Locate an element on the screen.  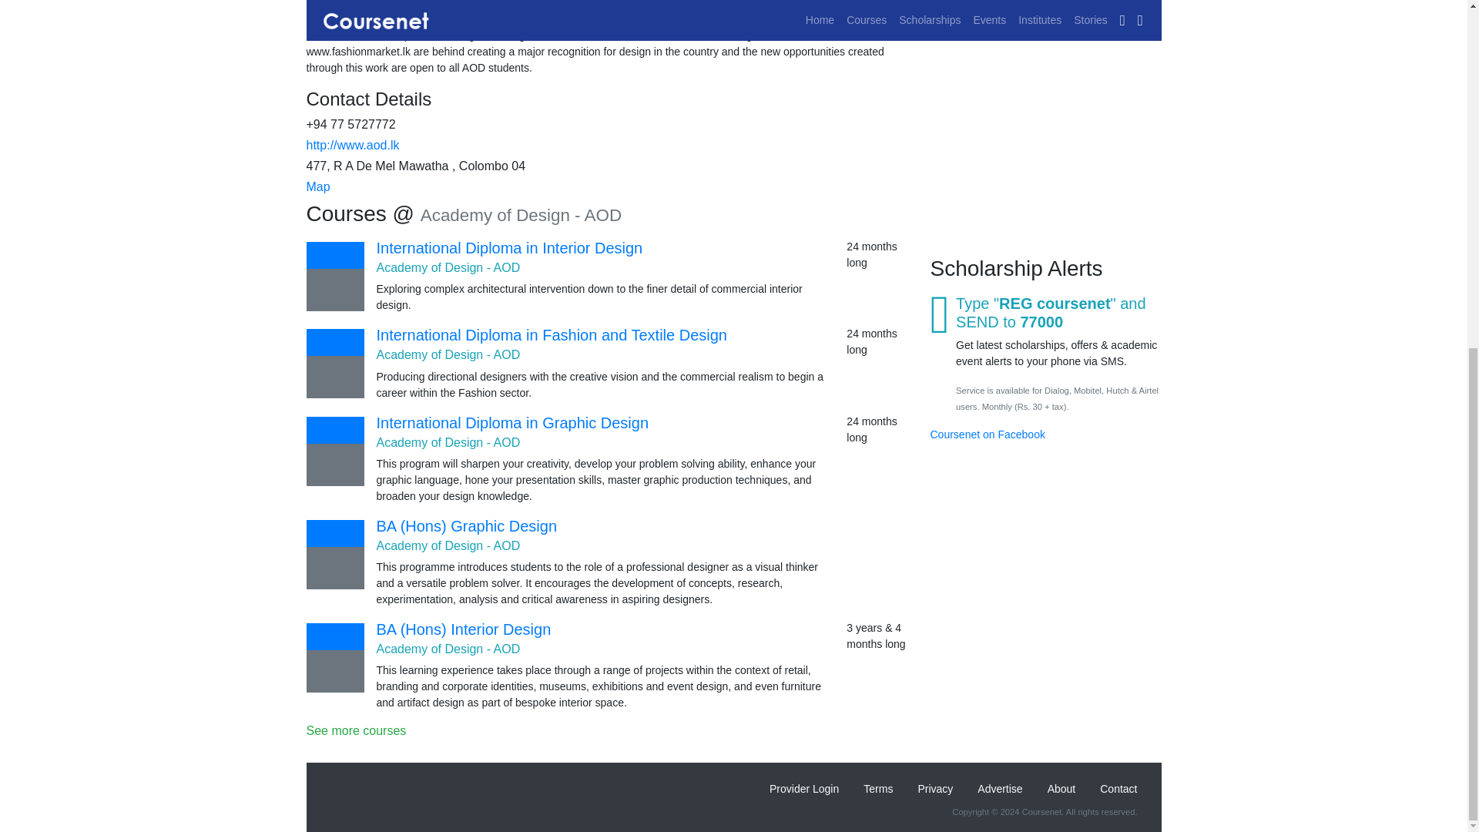
Academy of Design - AOD is located at coordinates (448, 268).